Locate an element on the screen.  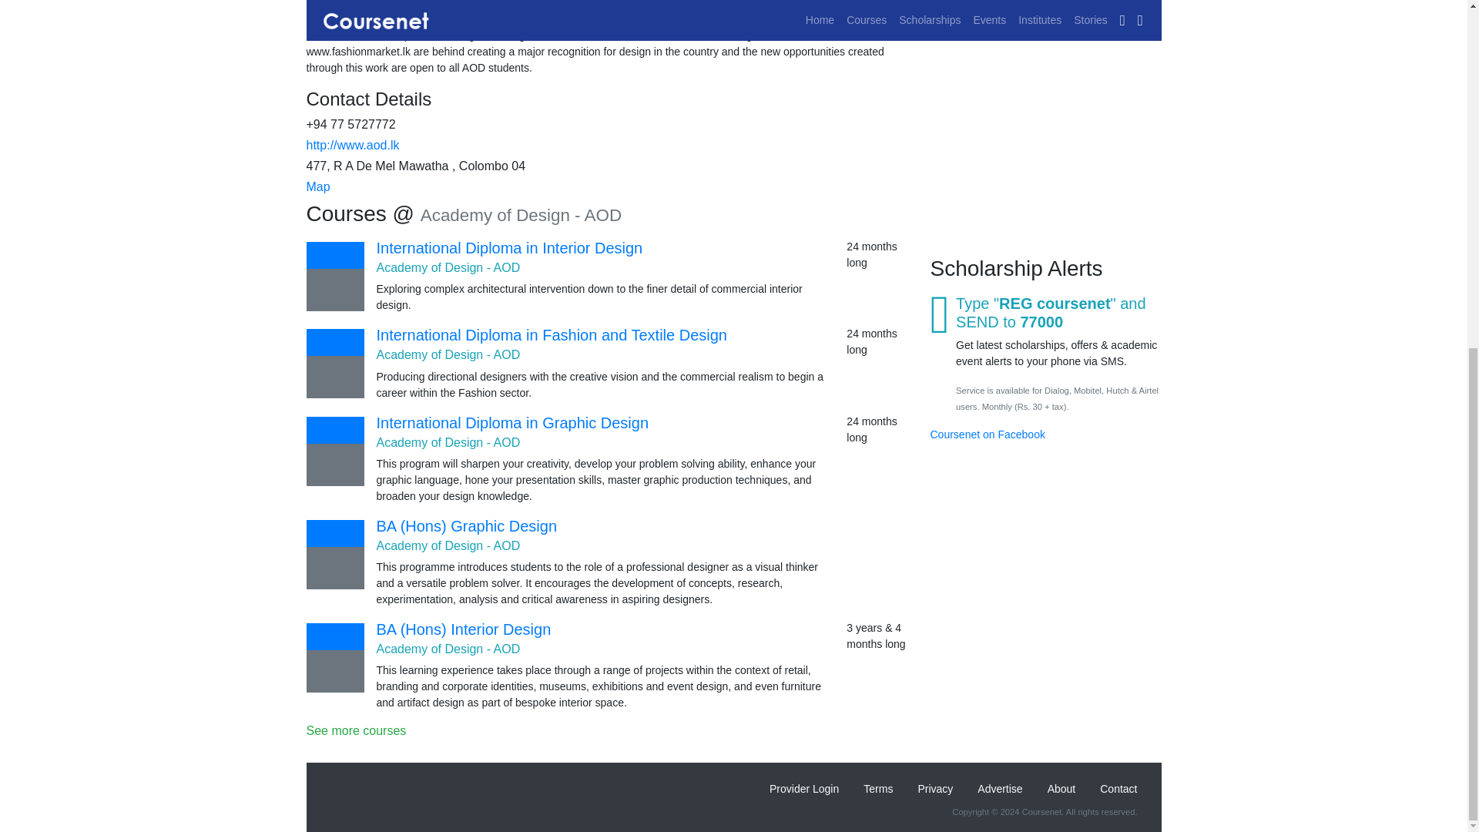
Academy of Design - AOD is located at coordinates (448, 268).